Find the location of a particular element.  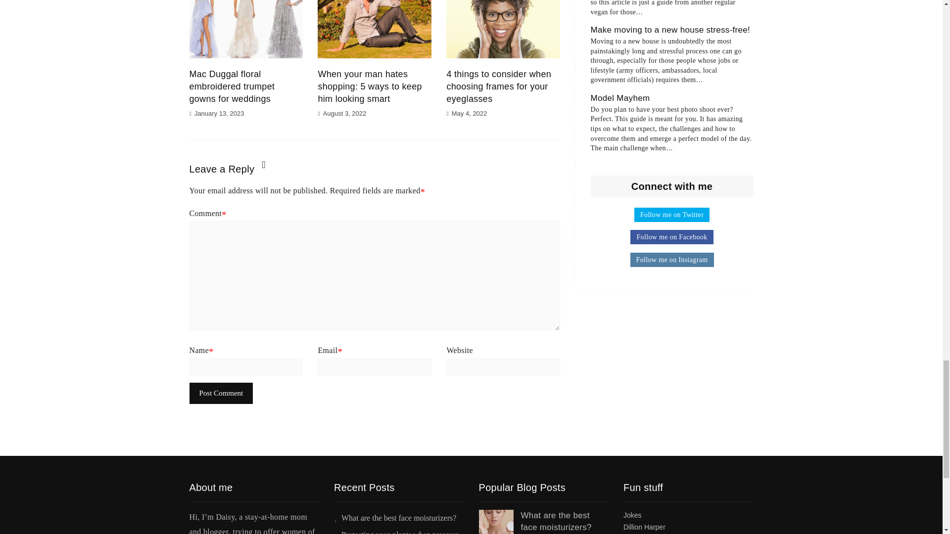

Post Comment is located at coordinates (221, 393).